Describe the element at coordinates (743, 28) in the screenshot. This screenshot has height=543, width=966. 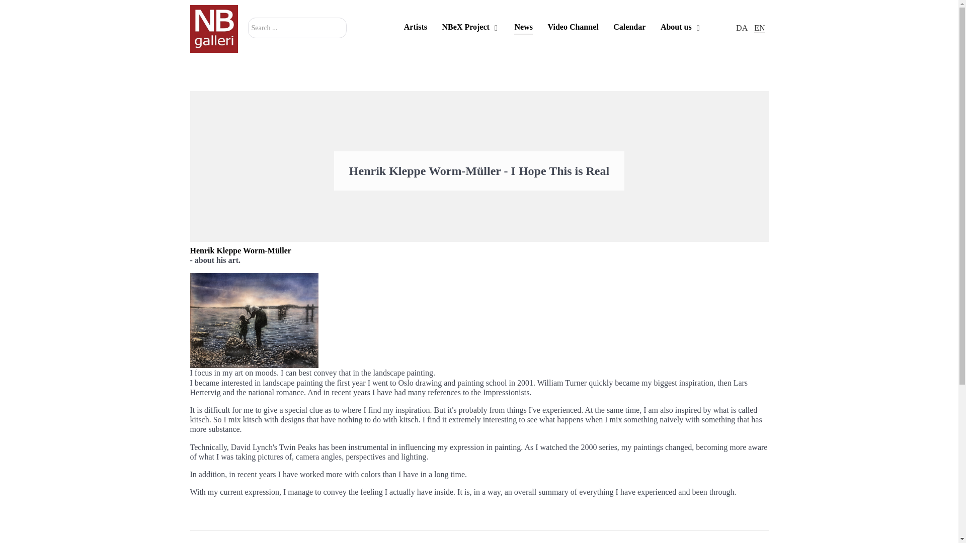
I see `DA` at that location.